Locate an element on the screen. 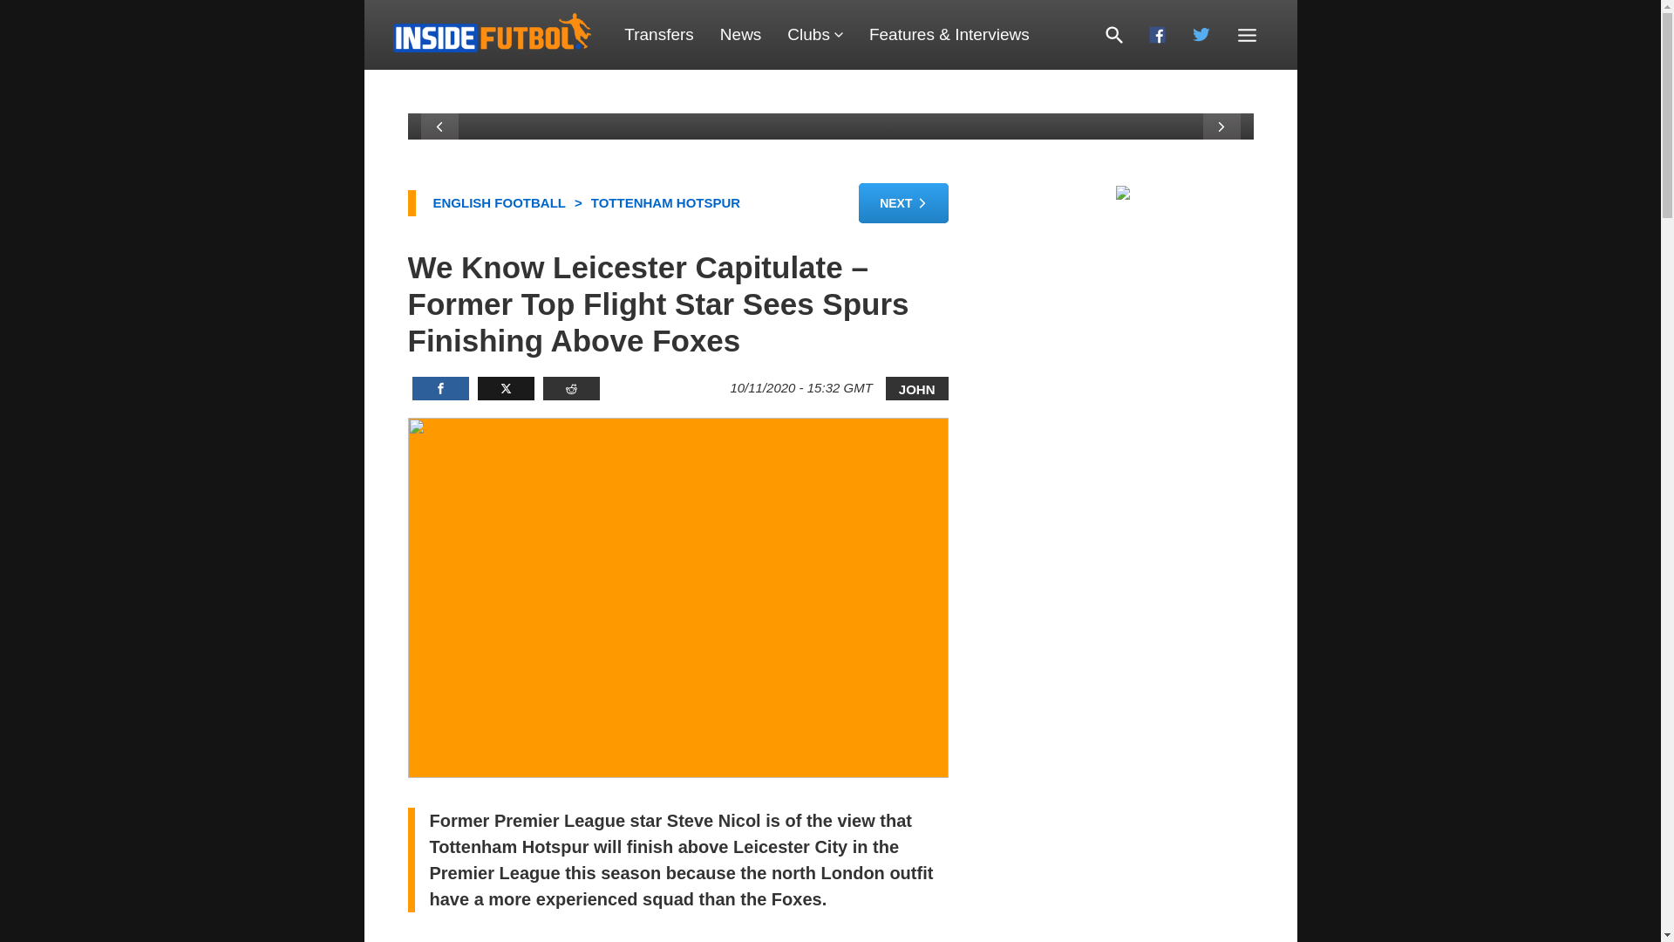  News is located at coordinates (740, 35).